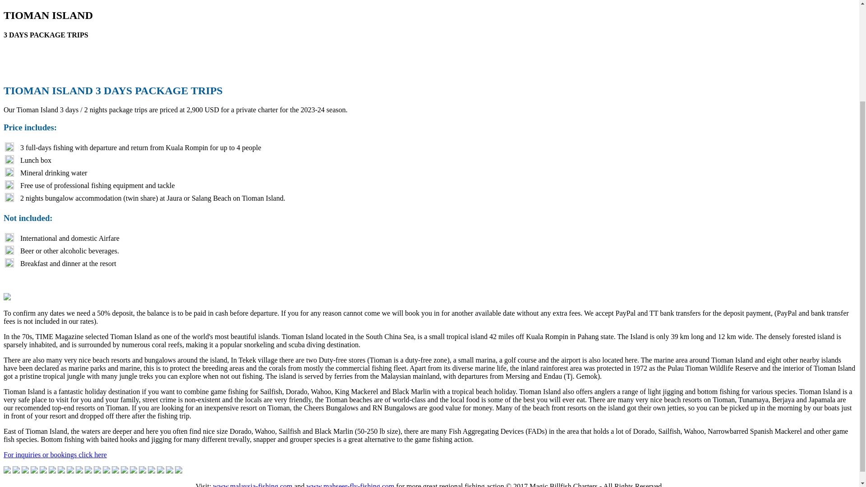 This screenshot has height=487, width=866. Describe the element at coordinates (55, 455) in the screenshot. I see `For inquiries or bookings click here` at that location.